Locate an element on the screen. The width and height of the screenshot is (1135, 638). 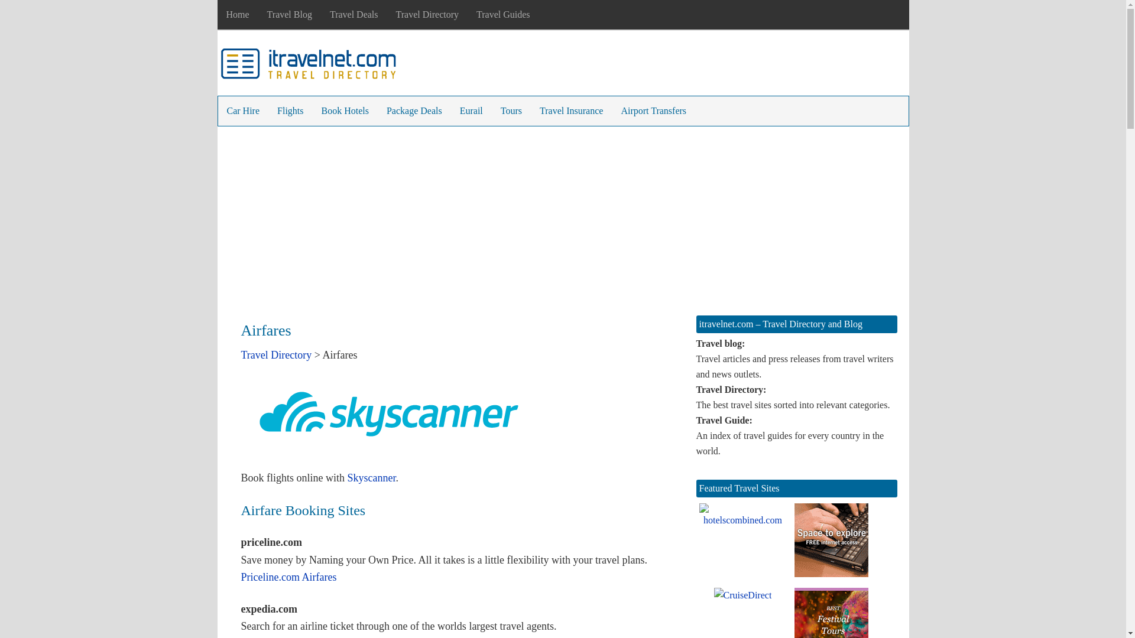
Travel Guides is located at coordinates (504, 14).